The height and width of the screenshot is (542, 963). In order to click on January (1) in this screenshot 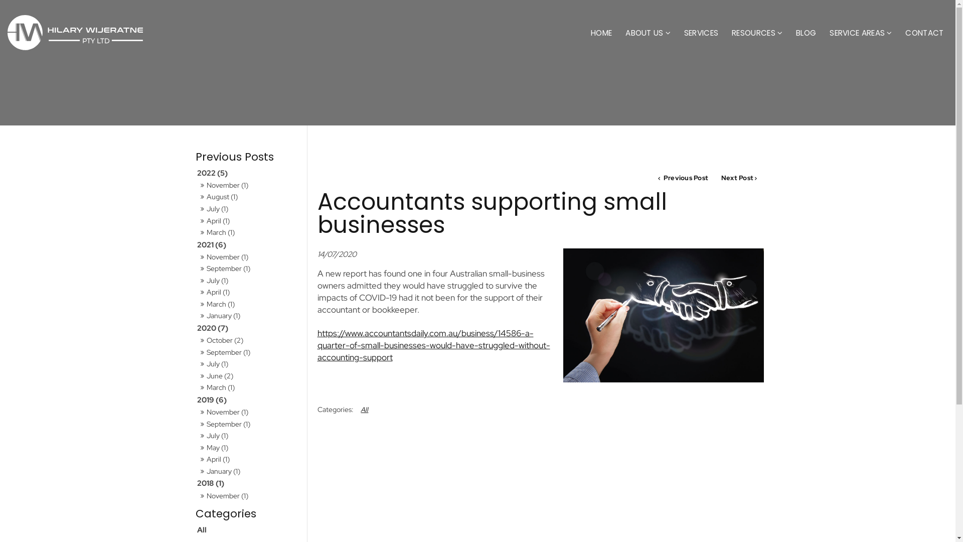, I will do `click(249, 316)`.